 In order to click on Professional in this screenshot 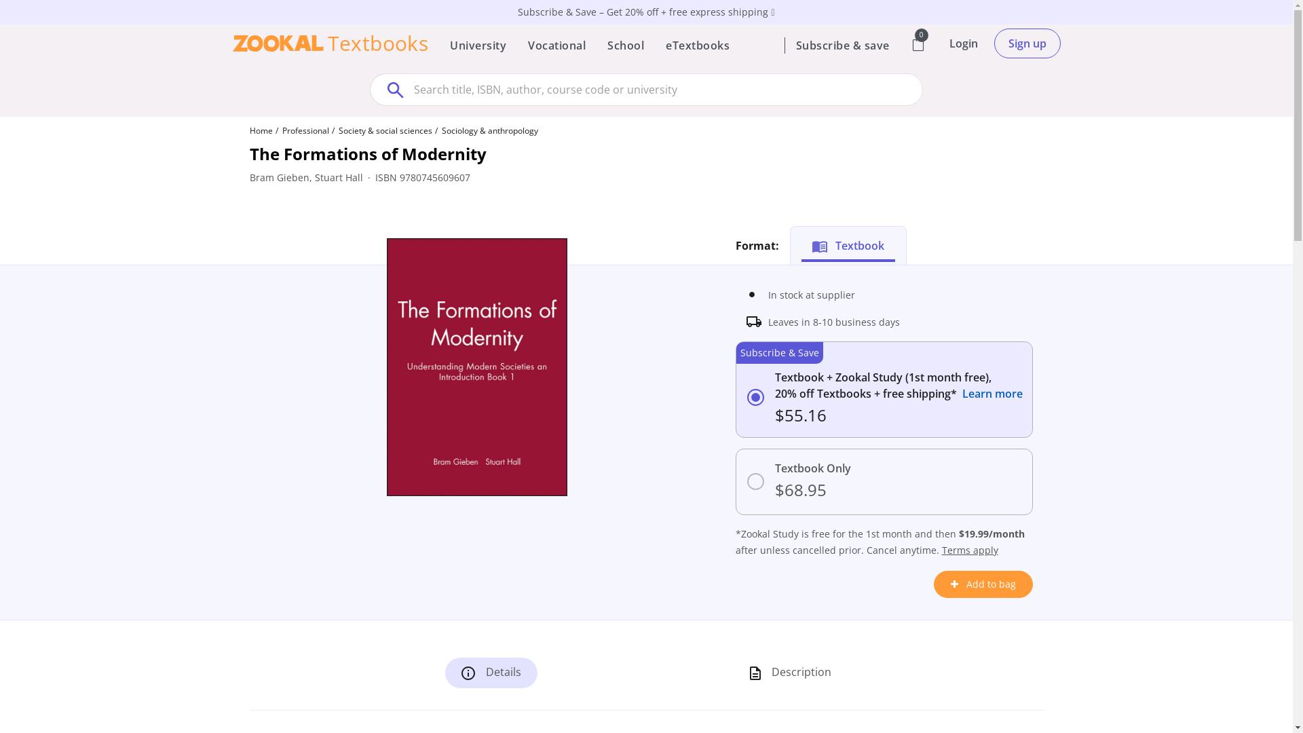, I will do `click(305, 130)`.